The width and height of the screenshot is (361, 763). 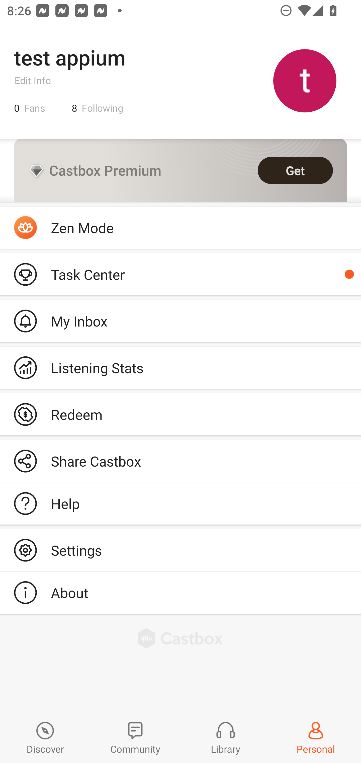 I want to click on  Settings, so click(x=180, y=550).